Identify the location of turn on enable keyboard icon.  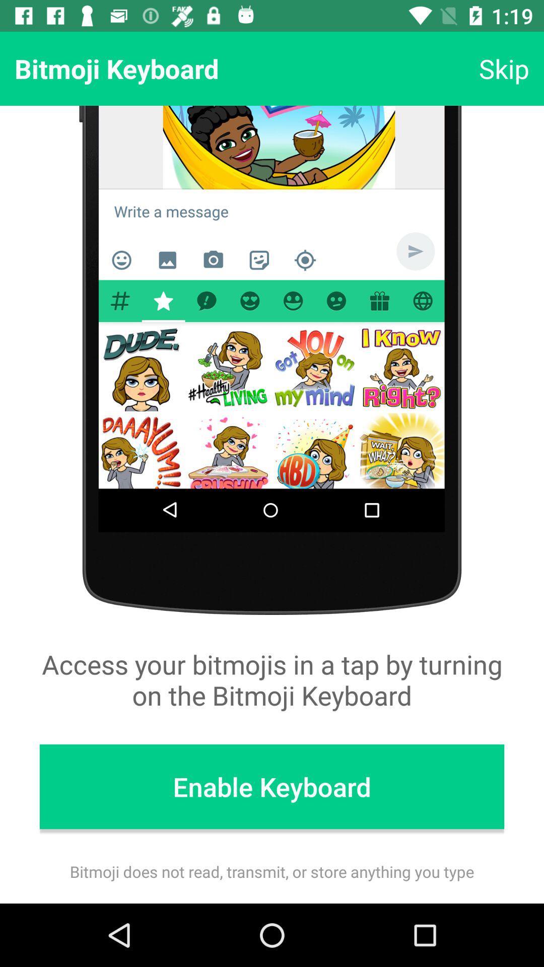
(272, 787).